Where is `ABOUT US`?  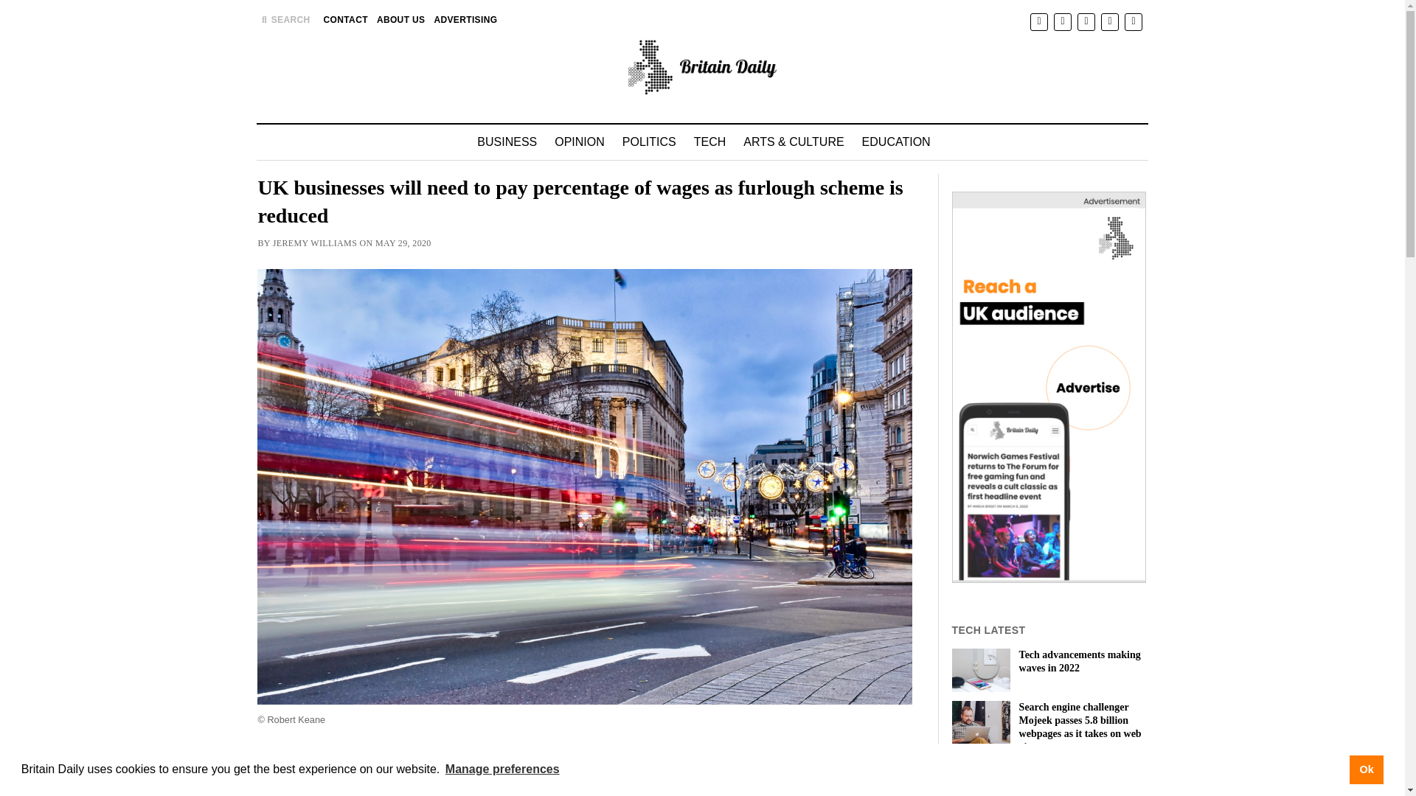
ABOUT US is located at coordinates (401, 19).